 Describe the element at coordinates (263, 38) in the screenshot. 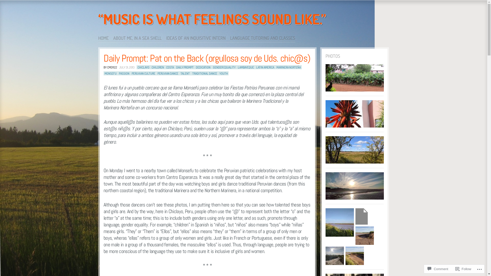

I see `LANGUAGE TUTORING AND CLASSES` at that location.